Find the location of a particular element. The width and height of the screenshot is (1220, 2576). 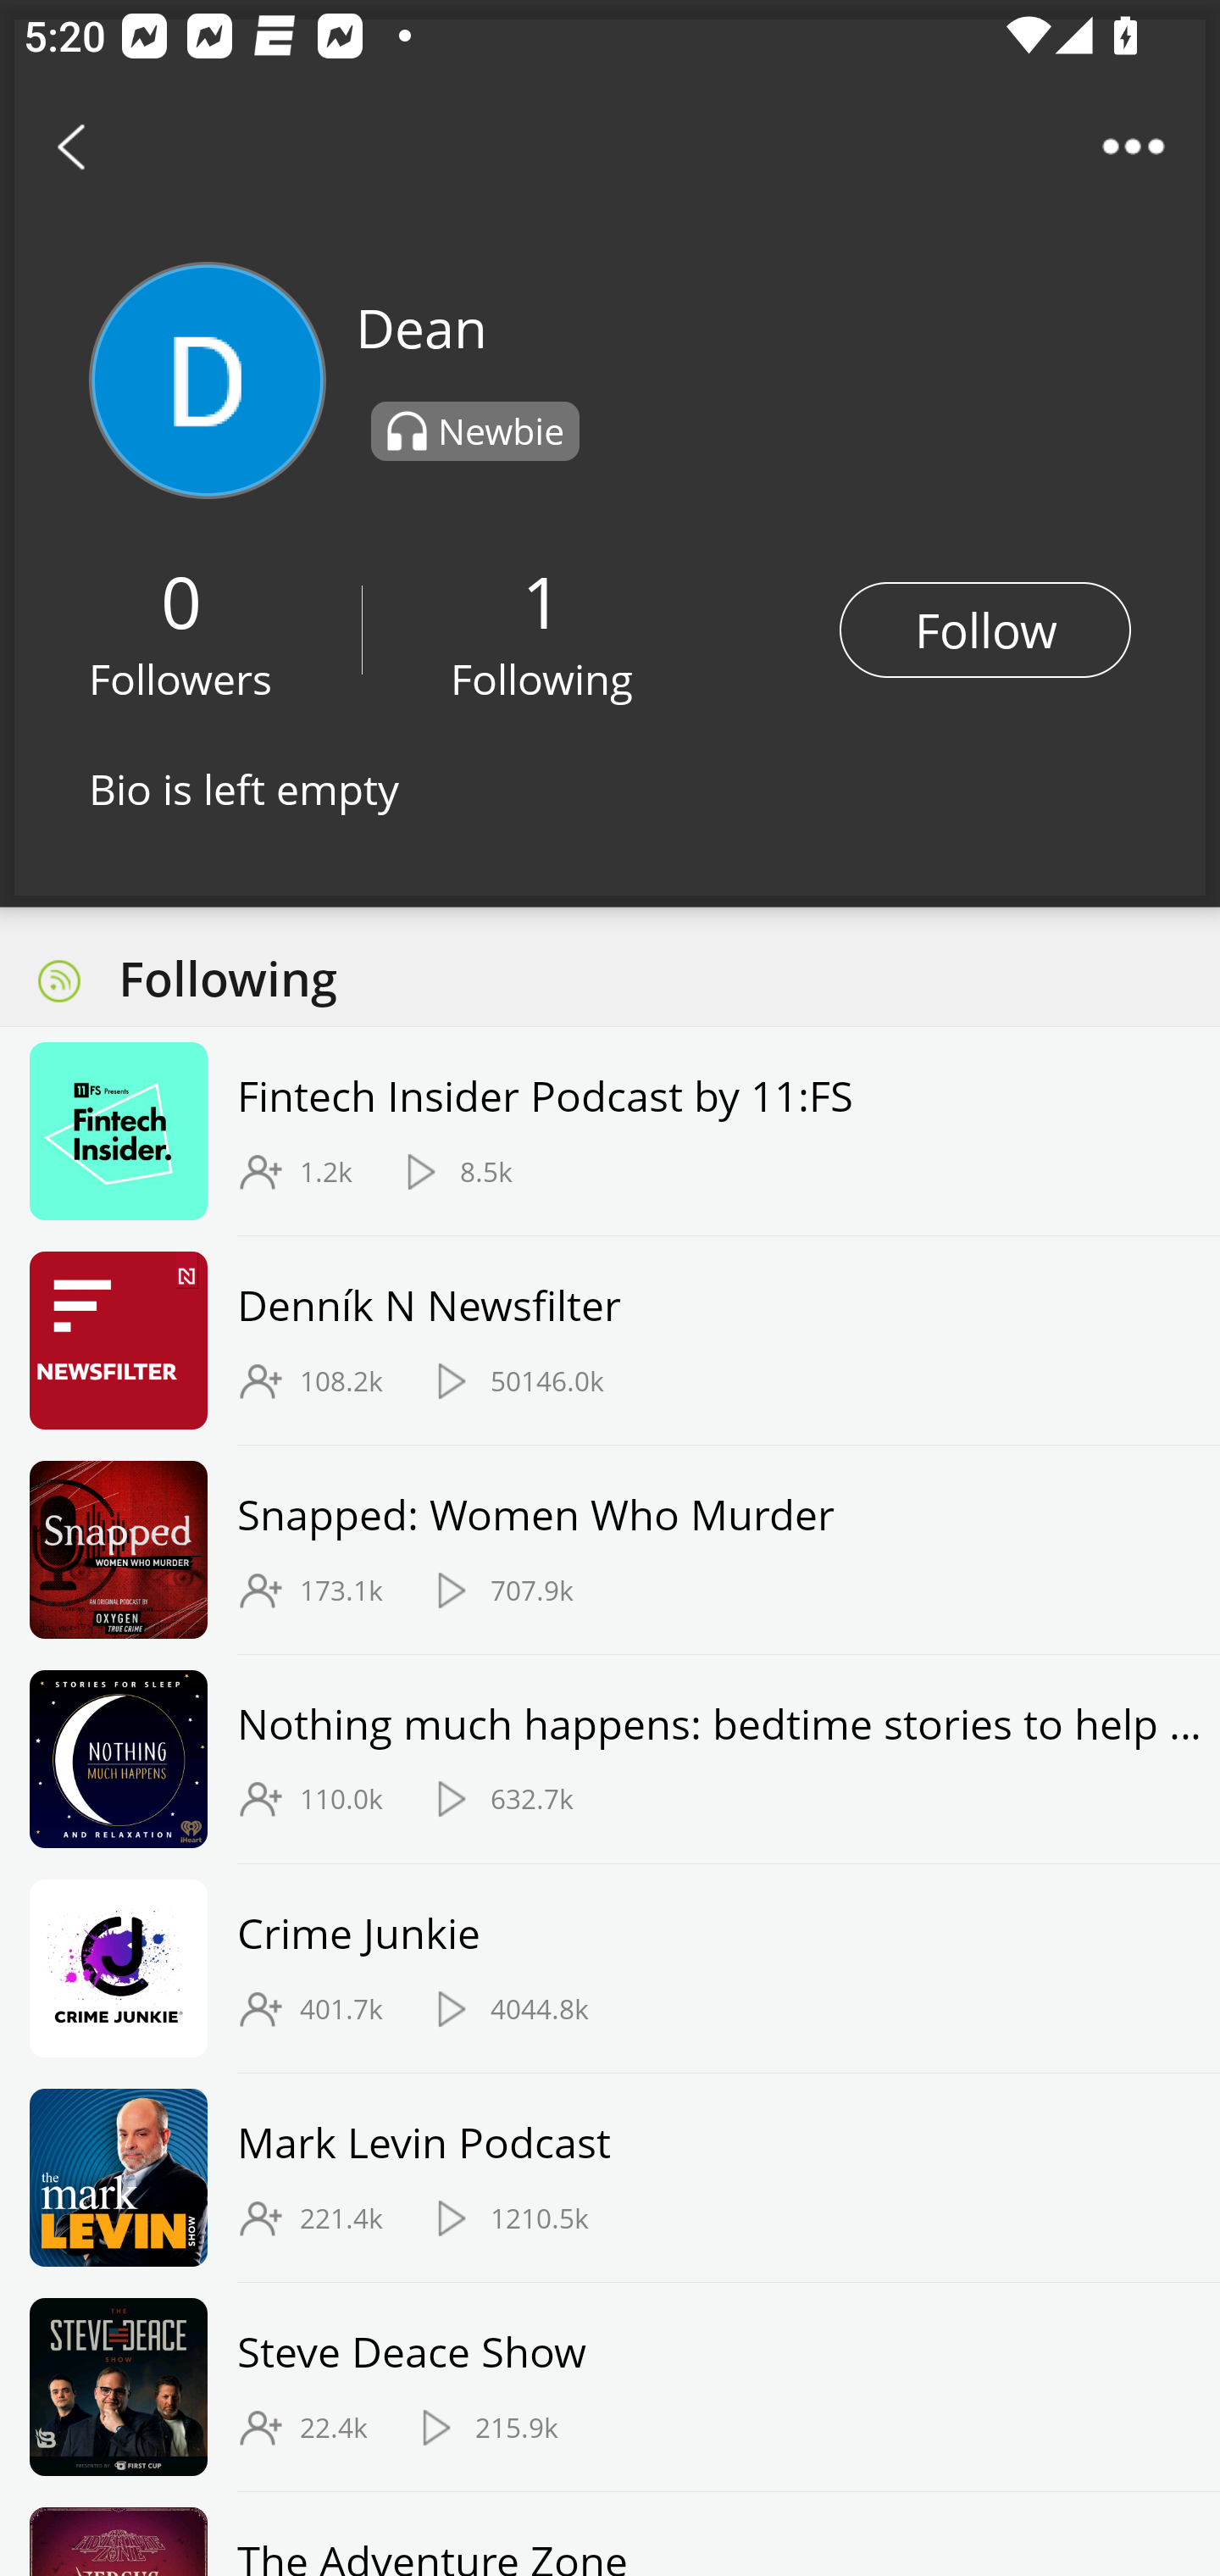

Crime Junkie 401.7k 4044.8k is located at coordinates (610, 1969).